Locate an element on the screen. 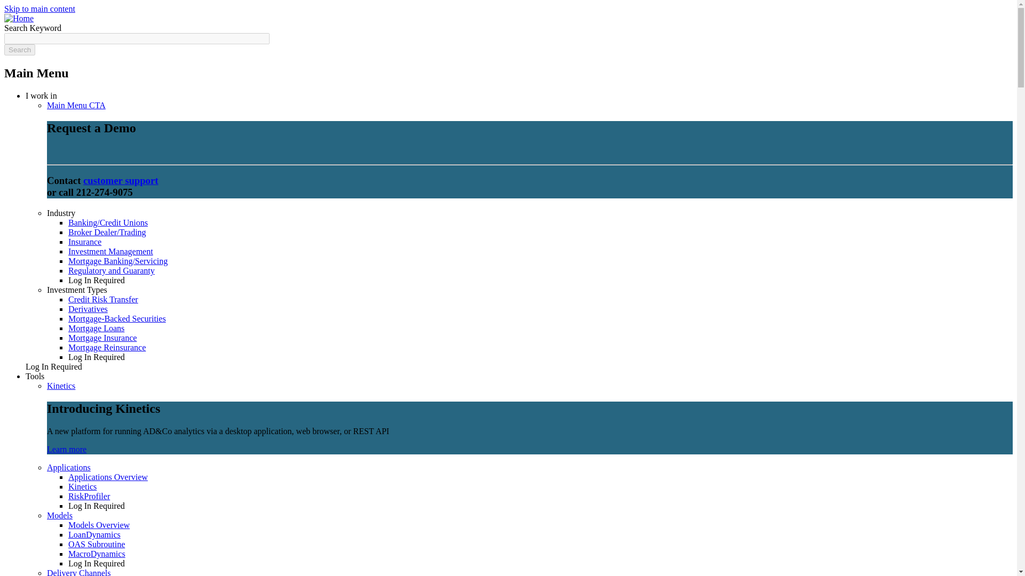 The height and width of the screenshot is (576, 1025). Mortgage Loans is located at coordinates (96, 328).